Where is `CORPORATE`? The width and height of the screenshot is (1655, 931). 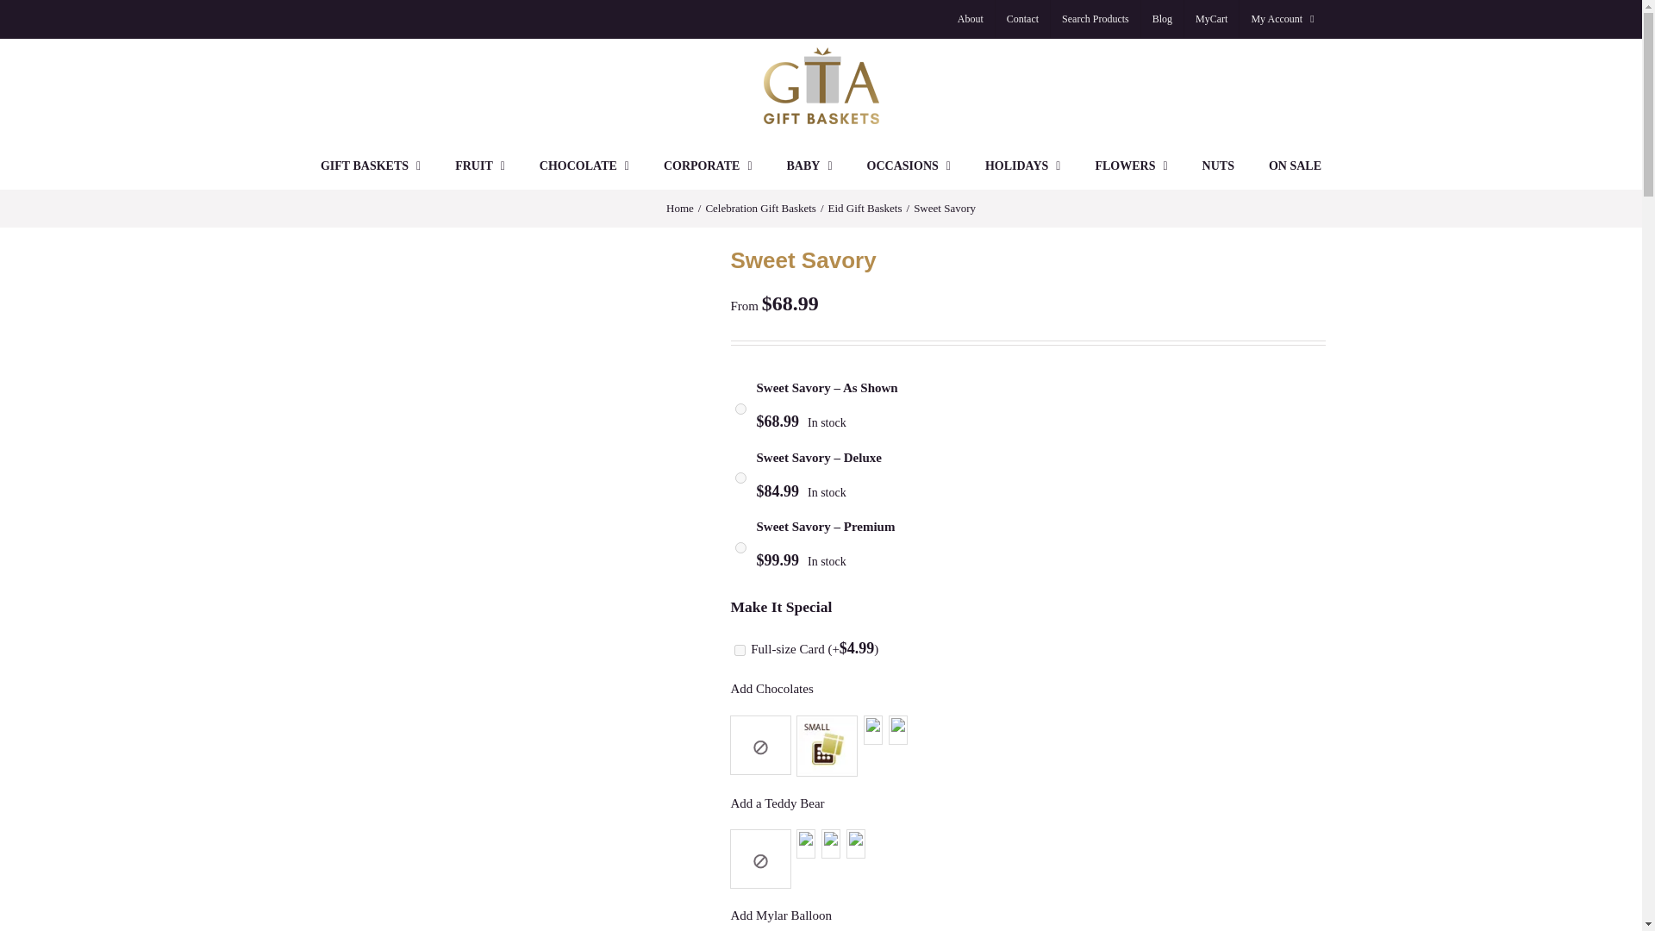
CORPORATE is located at coordinates (708, 166).